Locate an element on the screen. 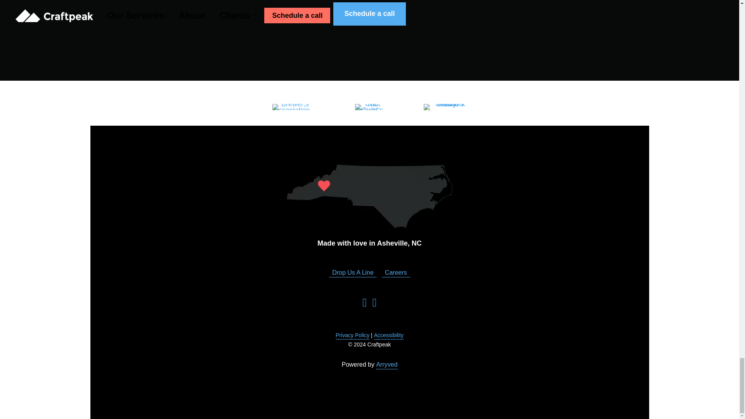 The image size is (745, 419). NYC-brewers-guild is located at coordinates (447, 107).